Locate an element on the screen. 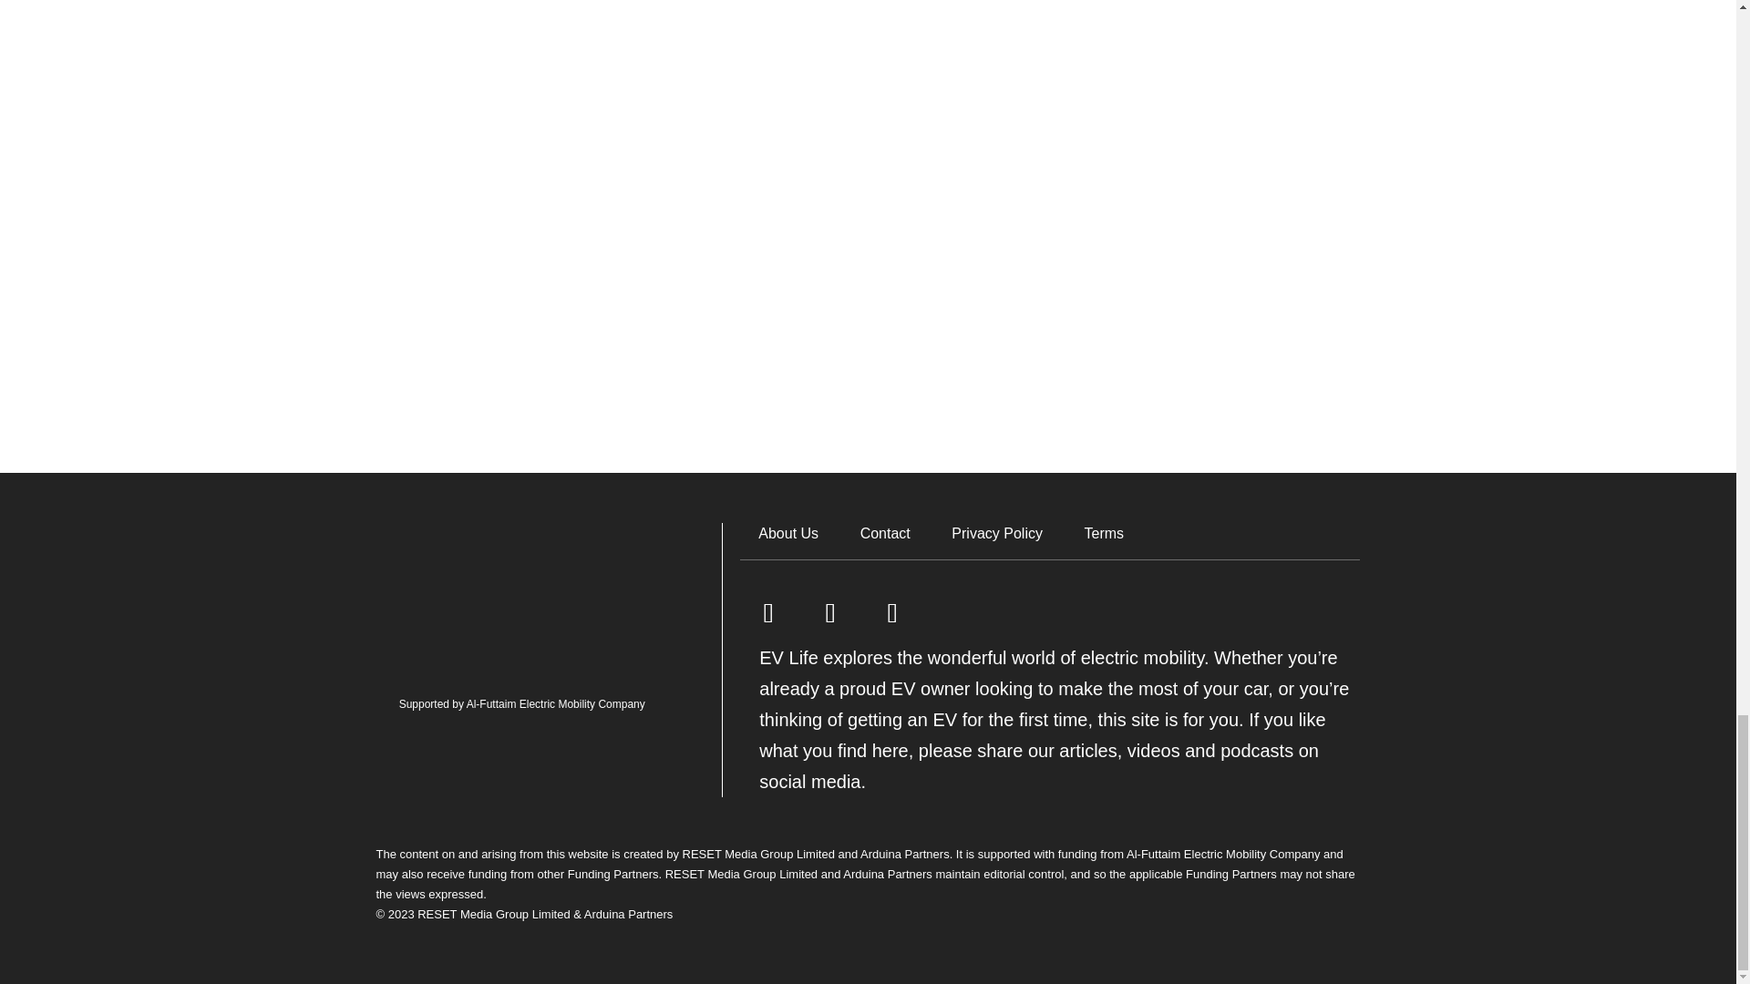 Image resolution: width=1750 pixels, height=984 pixels. Follow on Instagram is located at coordinates (891, 612).